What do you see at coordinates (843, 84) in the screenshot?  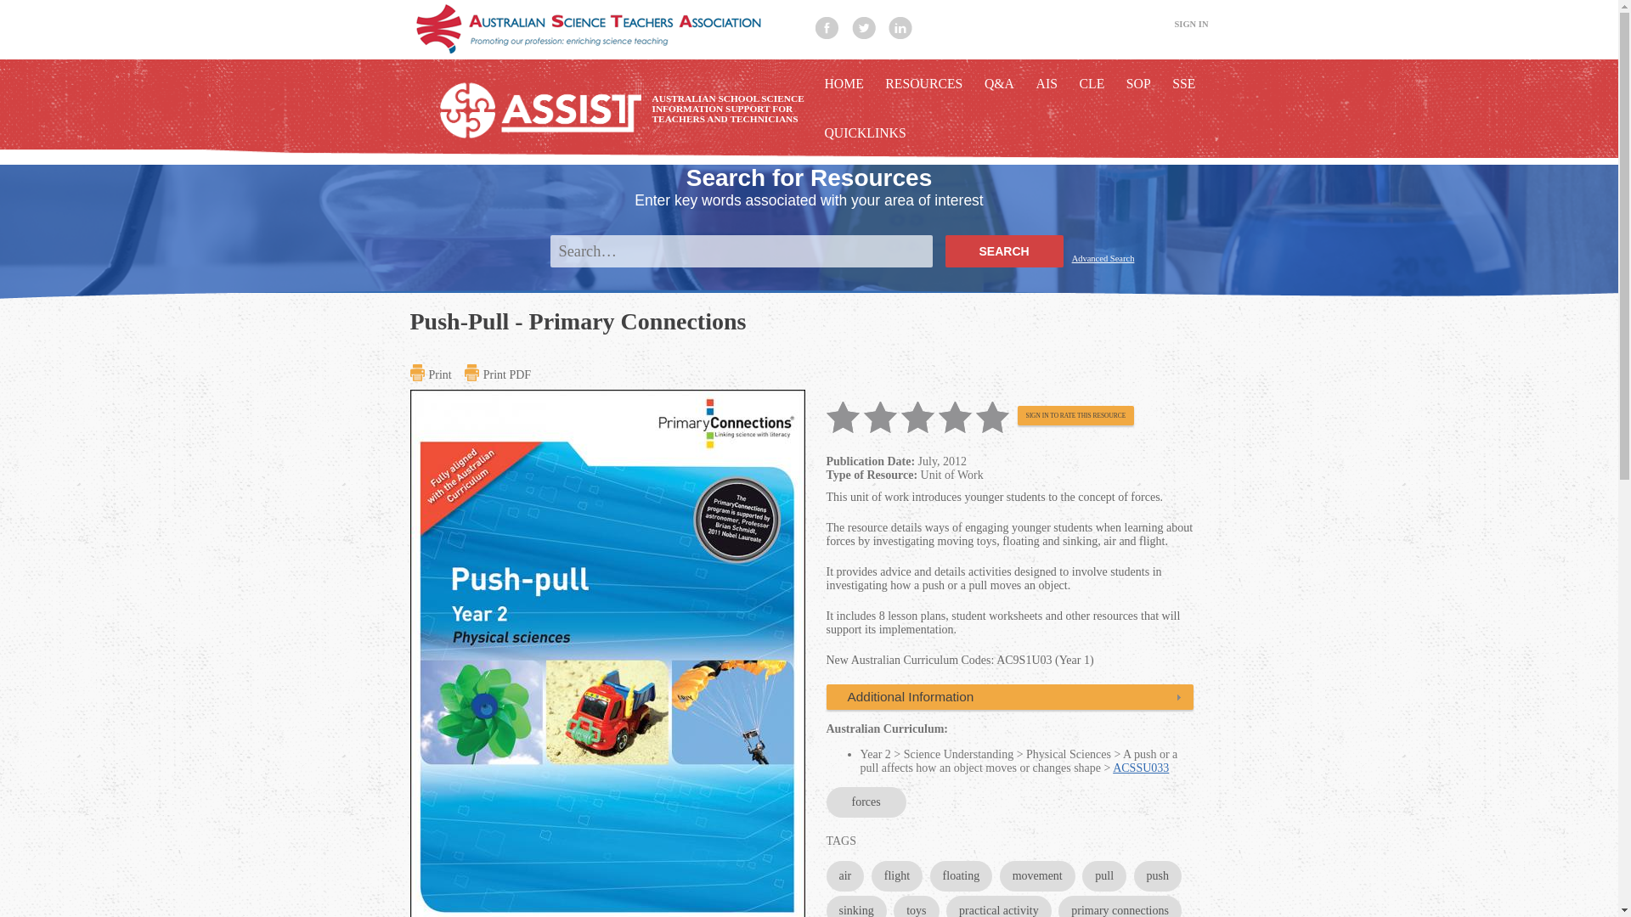 I see `HOME` at bounding box center [843, 84].